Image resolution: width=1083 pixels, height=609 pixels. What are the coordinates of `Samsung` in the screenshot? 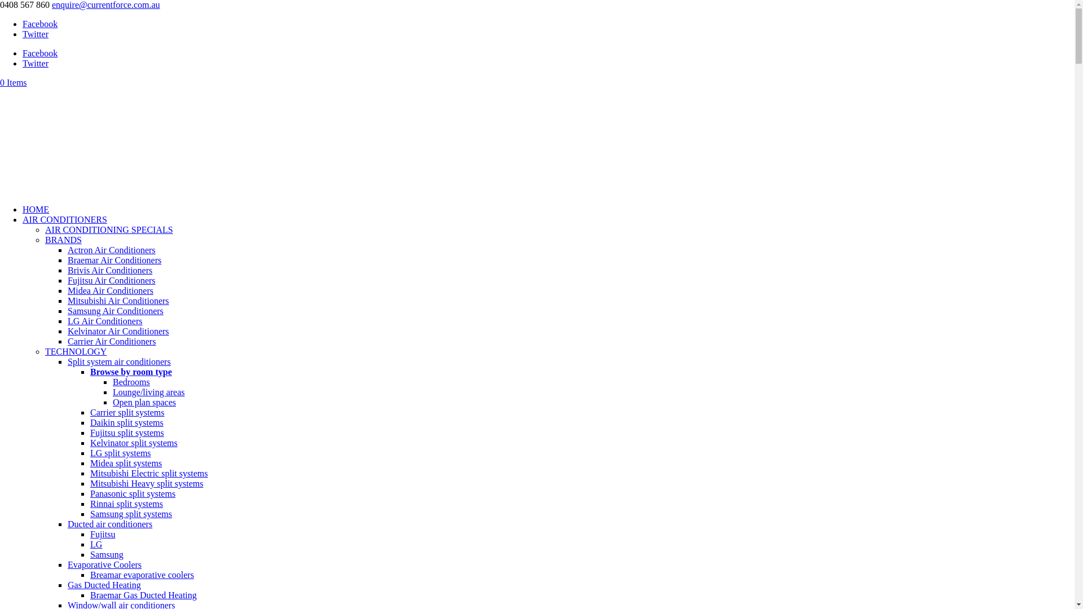 It's located at (107, 555).